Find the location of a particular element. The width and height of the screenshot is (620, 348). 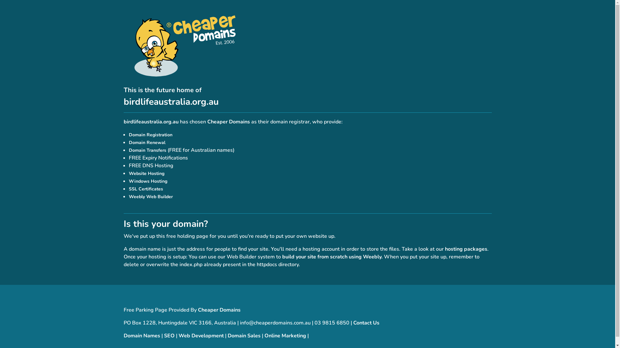

SEO is located at coordinates (169, 336).